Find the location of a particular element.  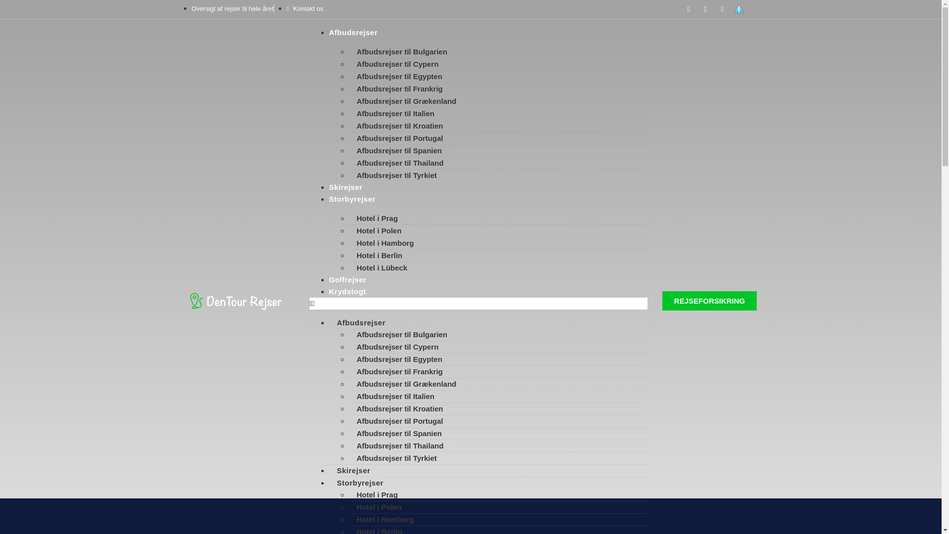

Afbudsrejser til Spanien is located at coordinates (399, 150).